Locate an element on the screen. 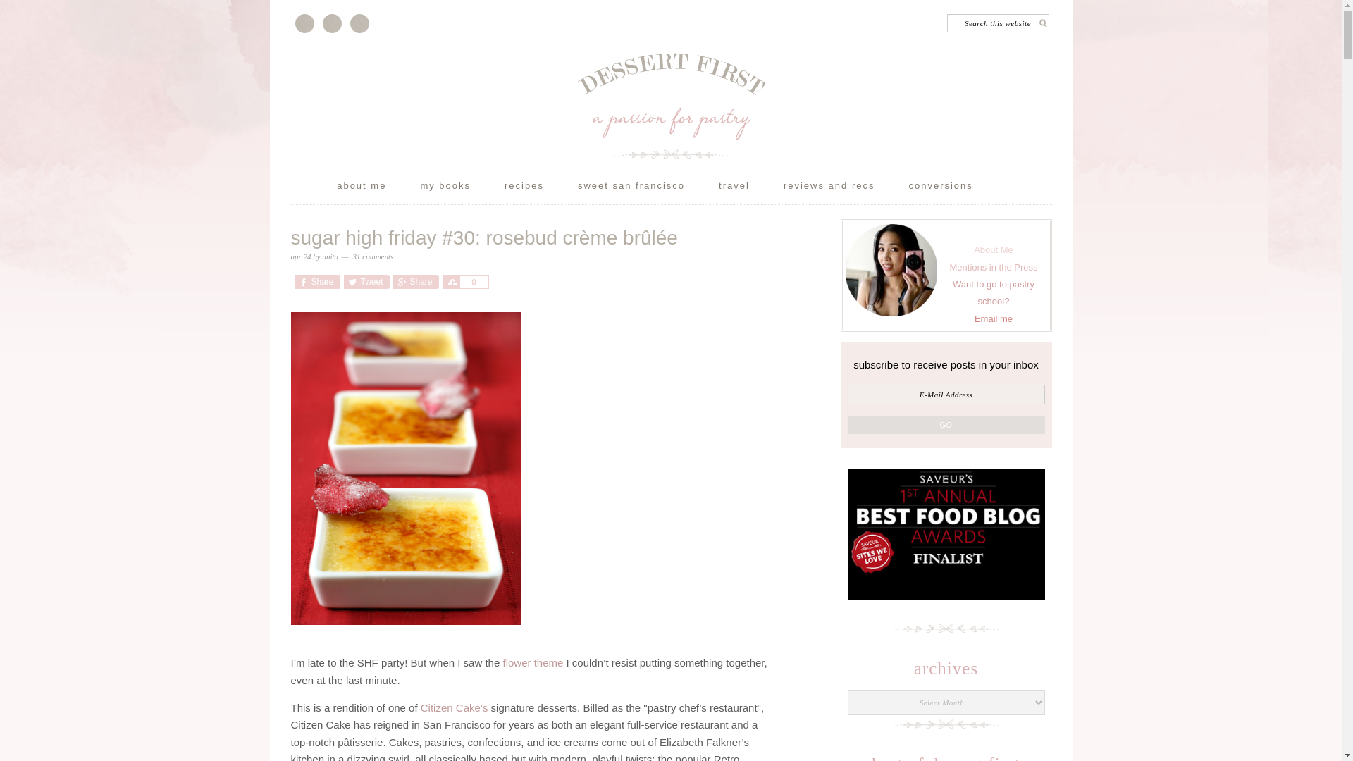 Image resolution: width=1353 pixels, height=761 pixels. anita is located at coordinates (330, 256).